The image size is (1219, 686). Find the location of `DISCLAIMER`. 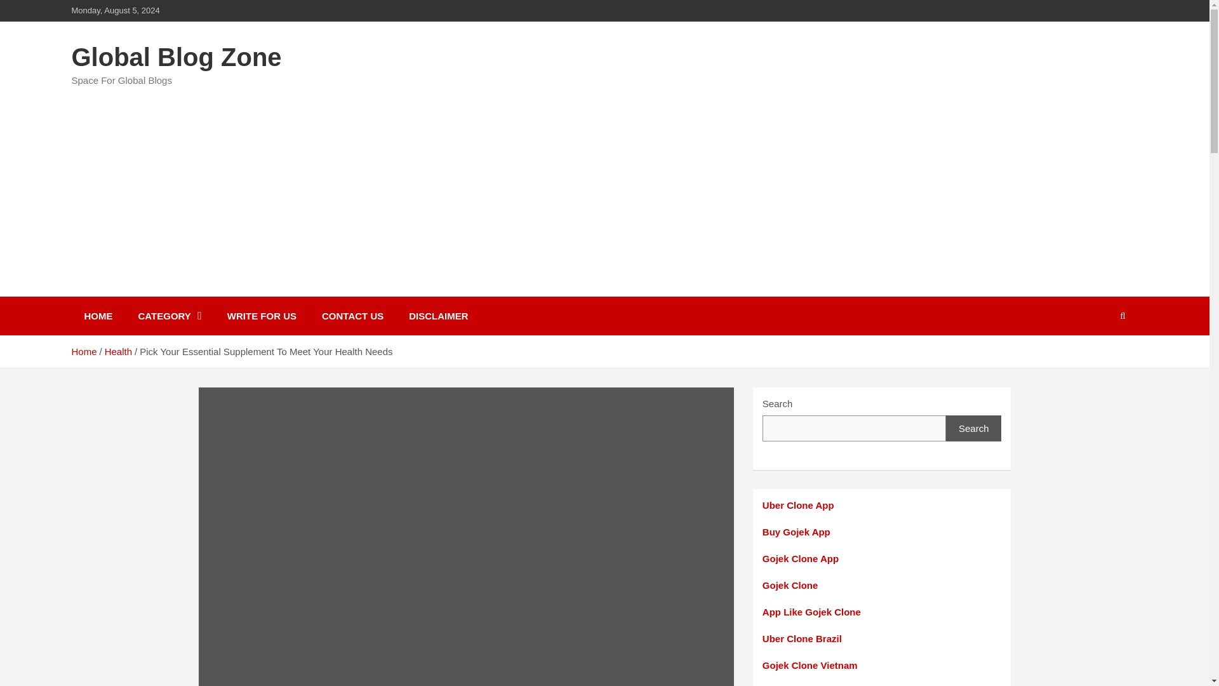

DISCLAIMER is located at coordinates (438, 316).